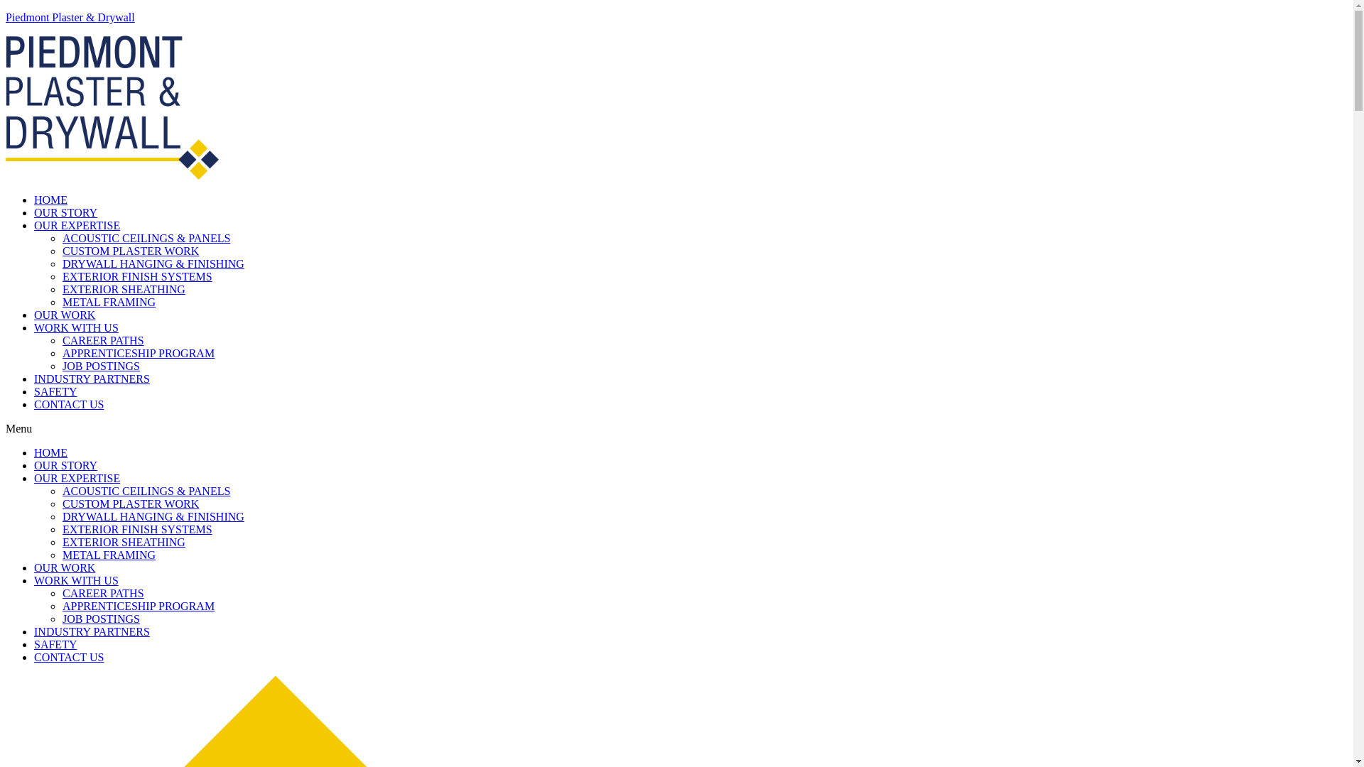 This screenshot has width=1364, height=767. Describe the element at coordinates (65, 466) in the screenshot. I see `OUR STORY` at that location.